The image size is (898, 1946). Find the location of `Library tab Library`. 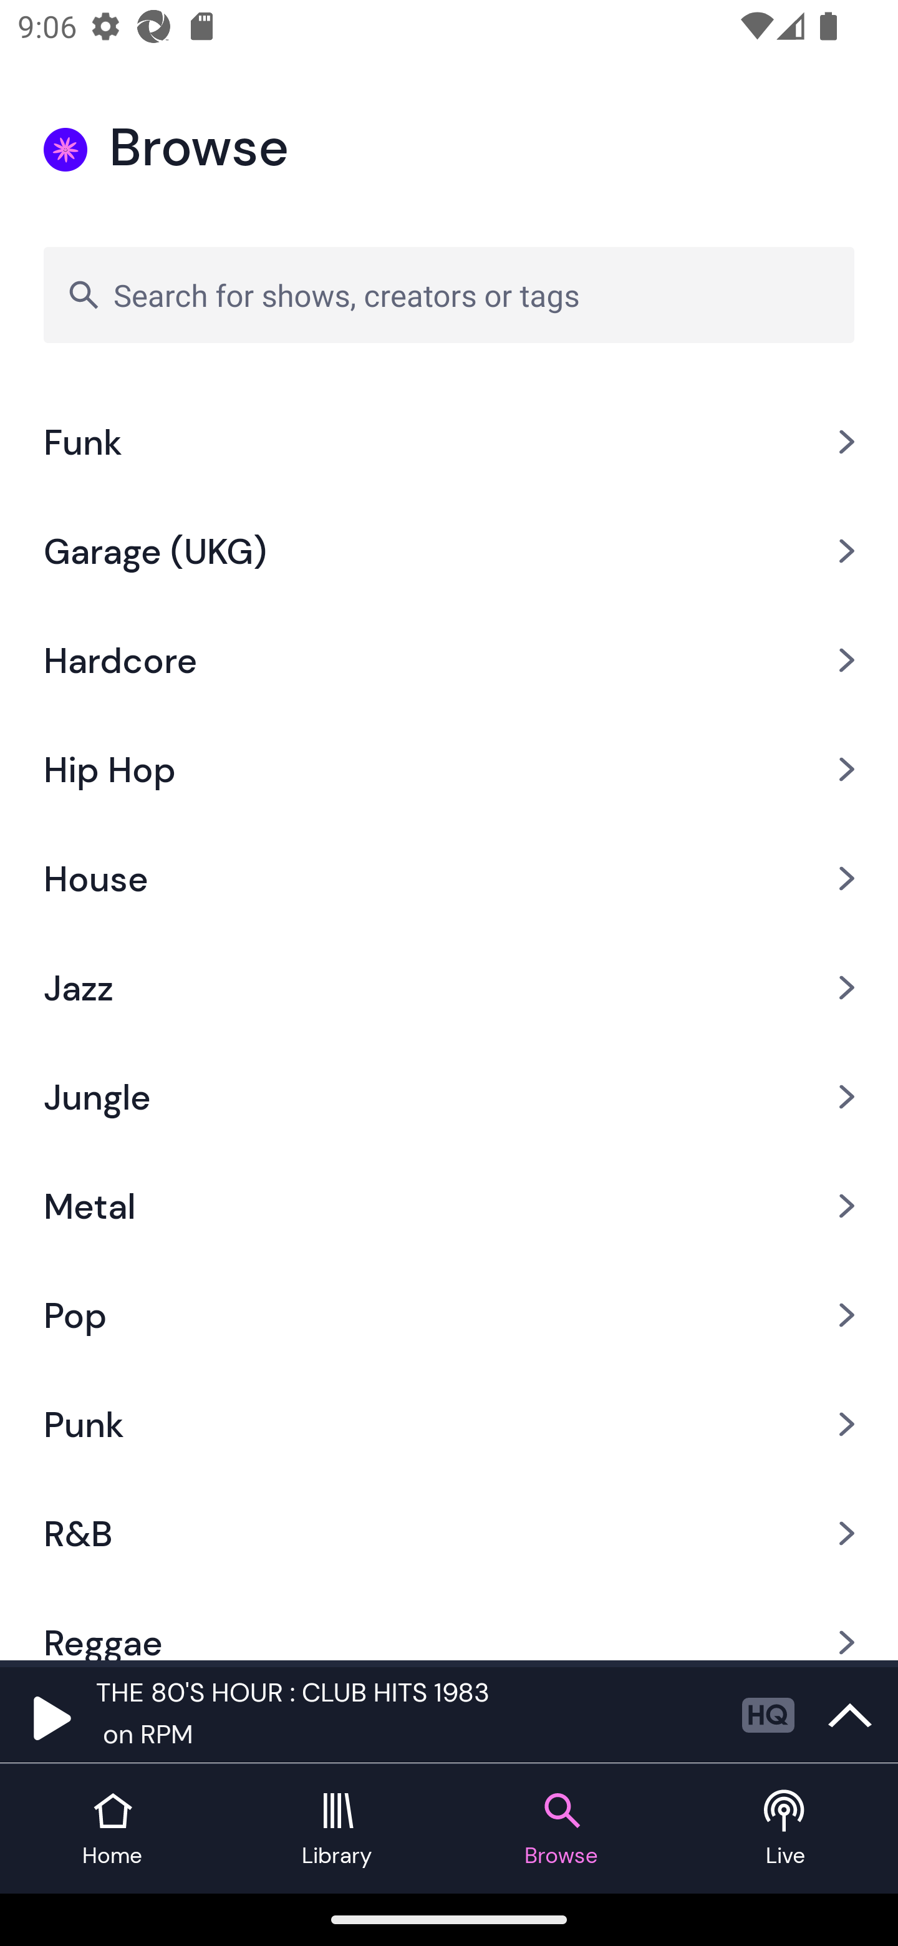

Library tab Library is located at coordinates (337, 1829).